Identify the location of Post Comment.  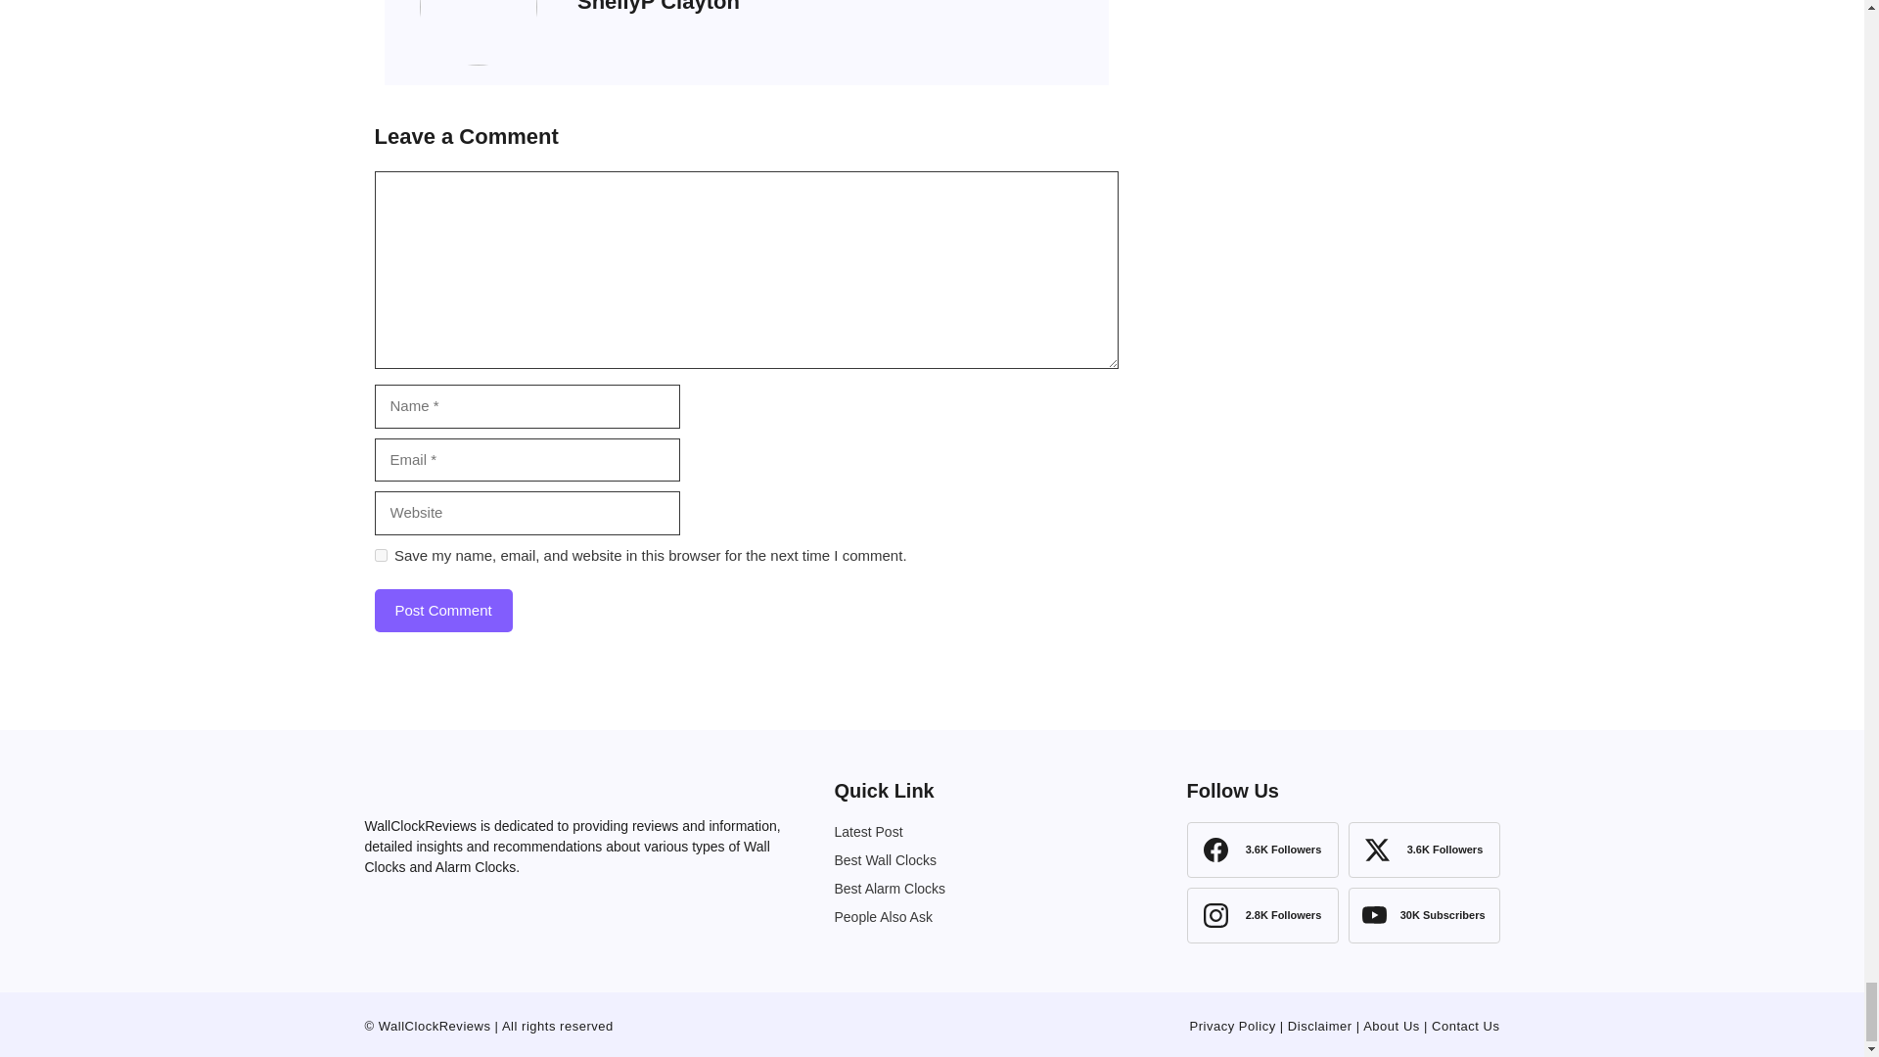
(442, 611).